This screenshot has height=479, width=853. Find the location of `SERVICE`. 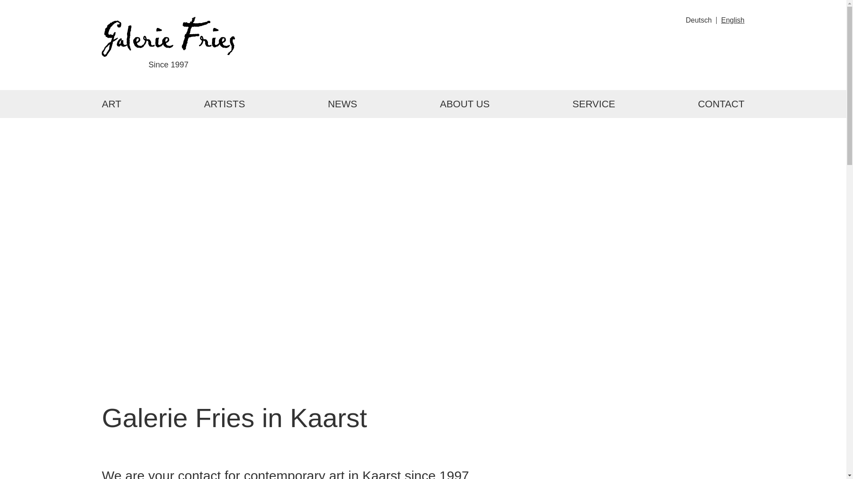

SERVICE is located at coordinates (594, 104).